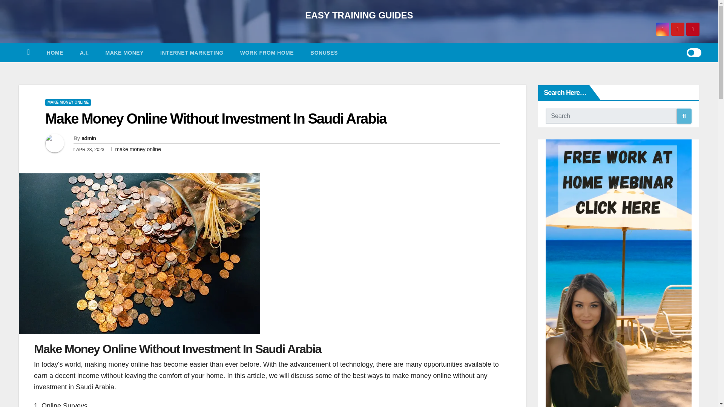 The height and width of the screenshot is (407, 724). I want to click on Make Money Online Without Investment In Saudi Arabia, so click(215, 118).